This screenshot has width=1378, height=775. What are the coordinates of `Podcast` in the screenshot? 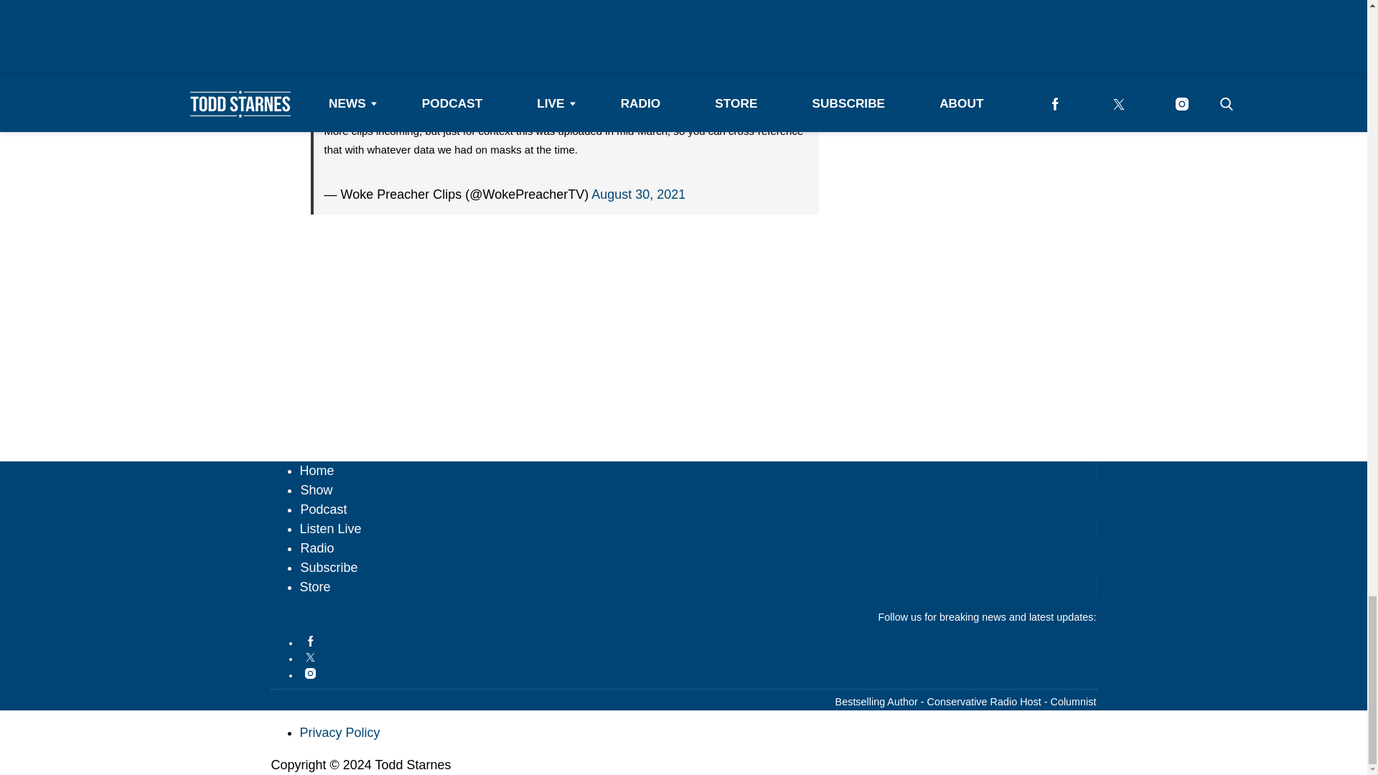 It's located at (323, 509).